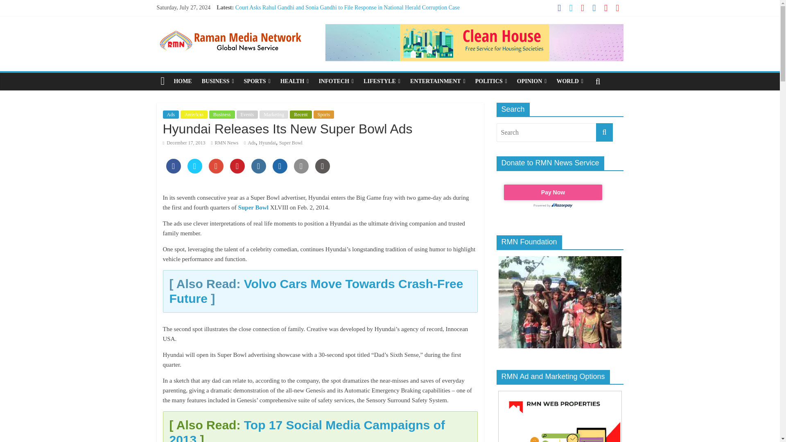  What do you see at coordinates (218, 81) in the screenshot?
I see `BUSINESS` at bounding box center [218, 81].